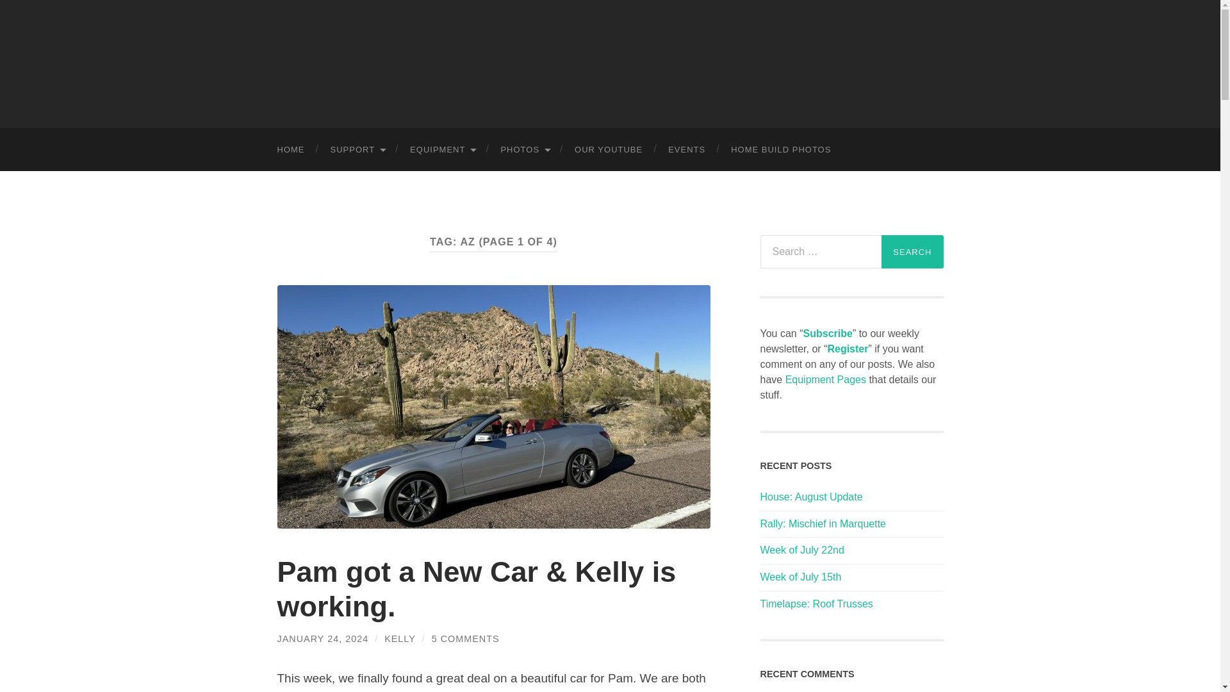 Image resolution: width=1230 pixels, height=692 pixels. What do you see at coordinates (400, 639) in the screenshot?
I see `Posts by Kelly` at bounding box center [400, 639].